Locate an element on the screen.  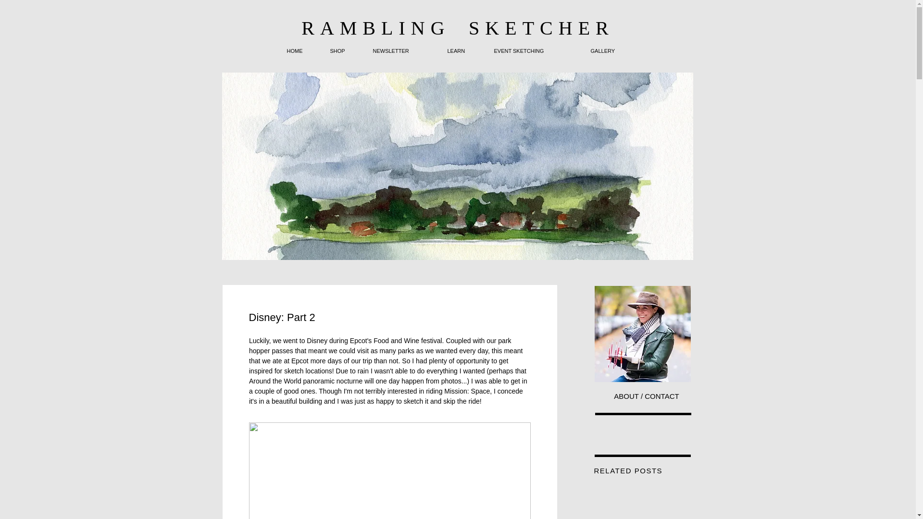
EVENT SKETCHING is located at coordinates (536, 51).